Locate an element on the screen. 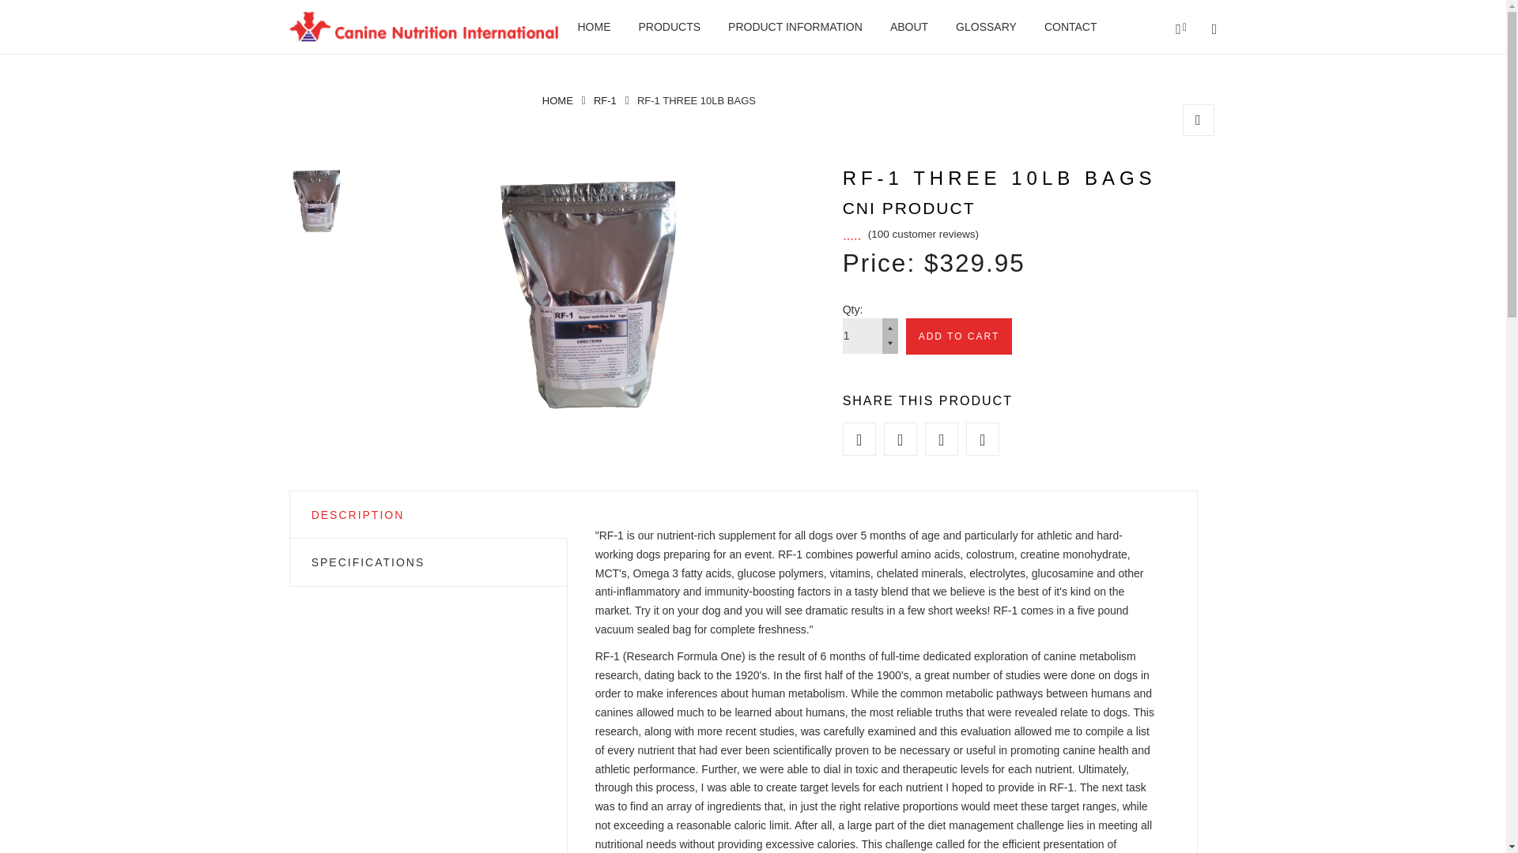 This screenshot has height=853, width=1518. 1 is located at coordinates (862, 336).